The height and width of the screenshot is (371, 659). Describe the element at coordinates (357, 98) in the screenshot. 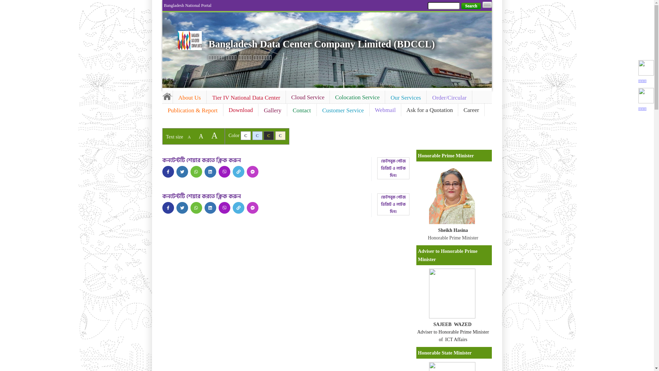

I see `Colocation Service` at that location.